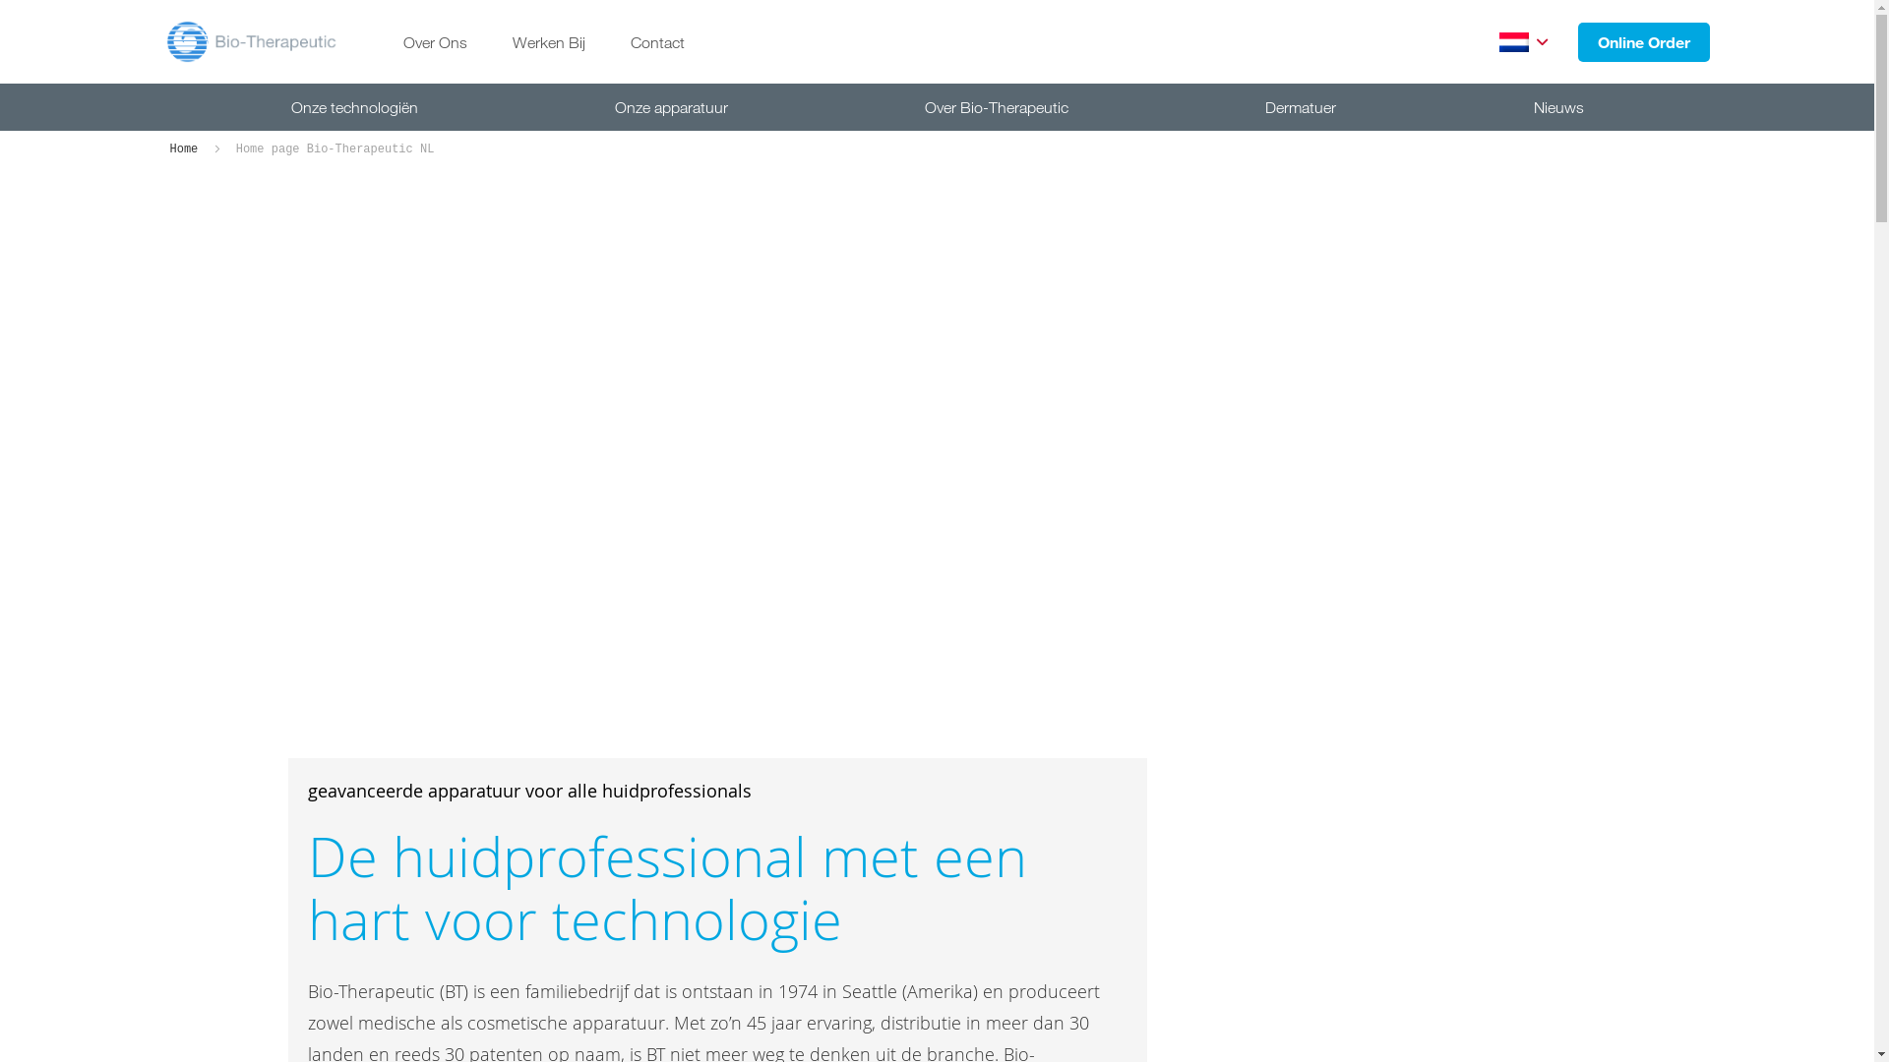 Image resolution: width=1889 pixels, height=1062 pixels. Describe the element at coordinates (997, 107) in the screenshot. I see `Over Bio-Therapeutic` at that location.